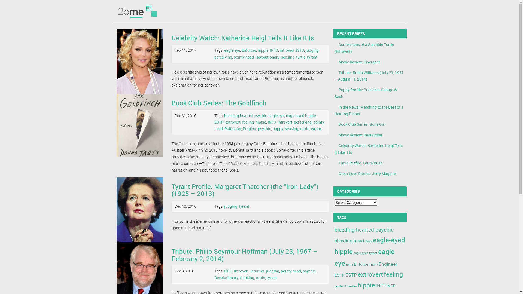 This screenshot has height=294, width=523. Describe the element at coordinates (364, 48) in the screenshot. I see `Confessions of a Sociable Turtle (Introvert)` at that location.